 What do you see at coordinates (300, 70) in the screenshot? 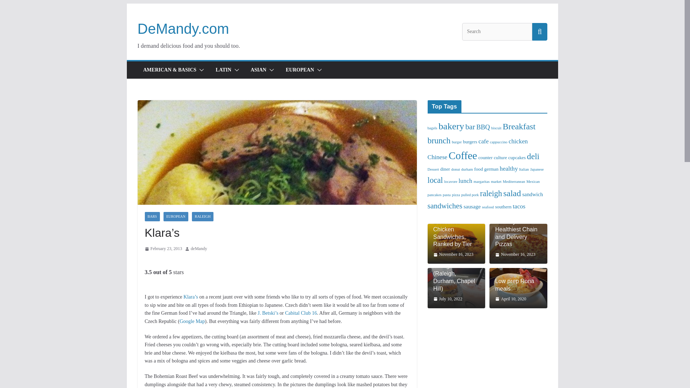
I see `EUROPEAN` at bounding box center [300, 70].